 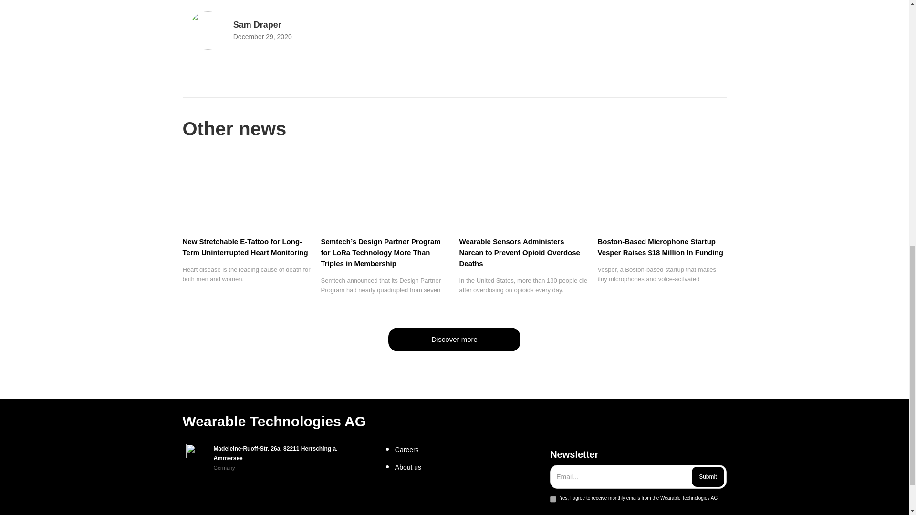 What do you see at coordinates (454, 339) in the screenshot?
I see `Discover more` at bounding box center [454, 339].